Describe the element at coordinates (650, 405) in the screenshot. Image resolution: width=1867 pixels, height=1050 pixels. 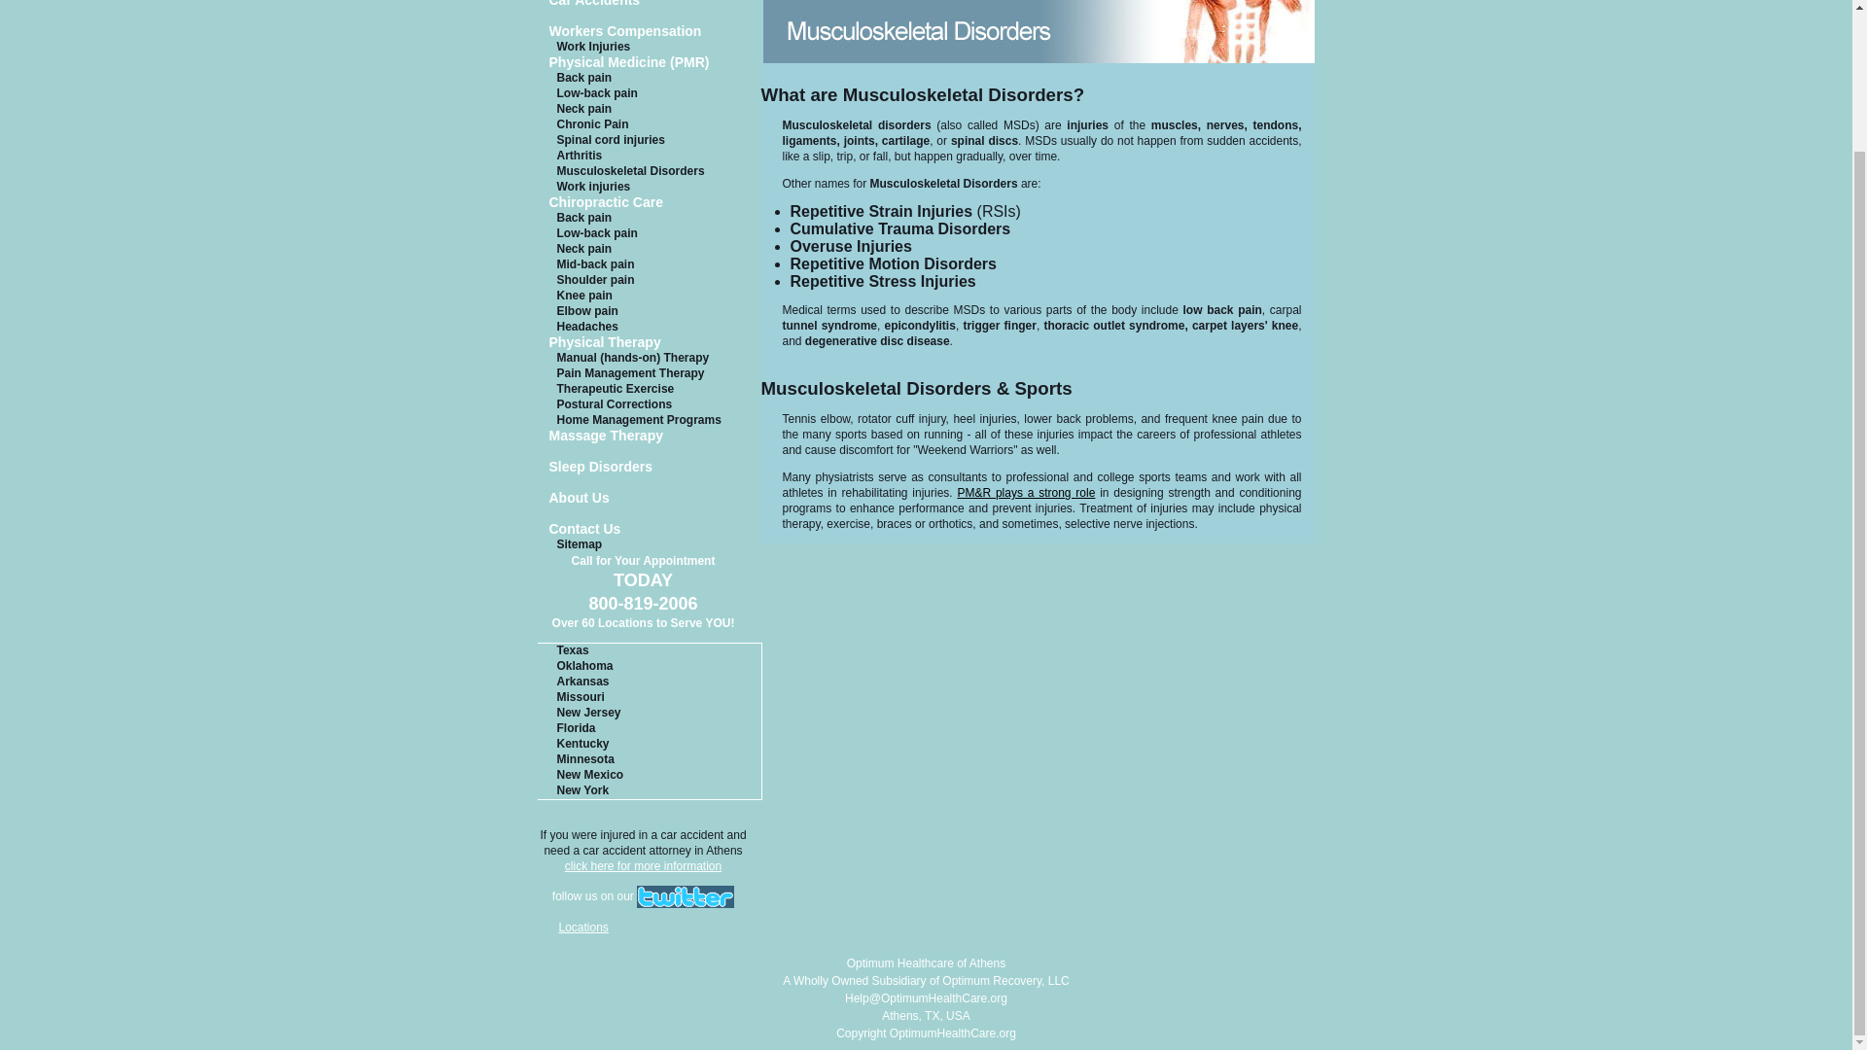
I see `Postural Corrections` at that location.